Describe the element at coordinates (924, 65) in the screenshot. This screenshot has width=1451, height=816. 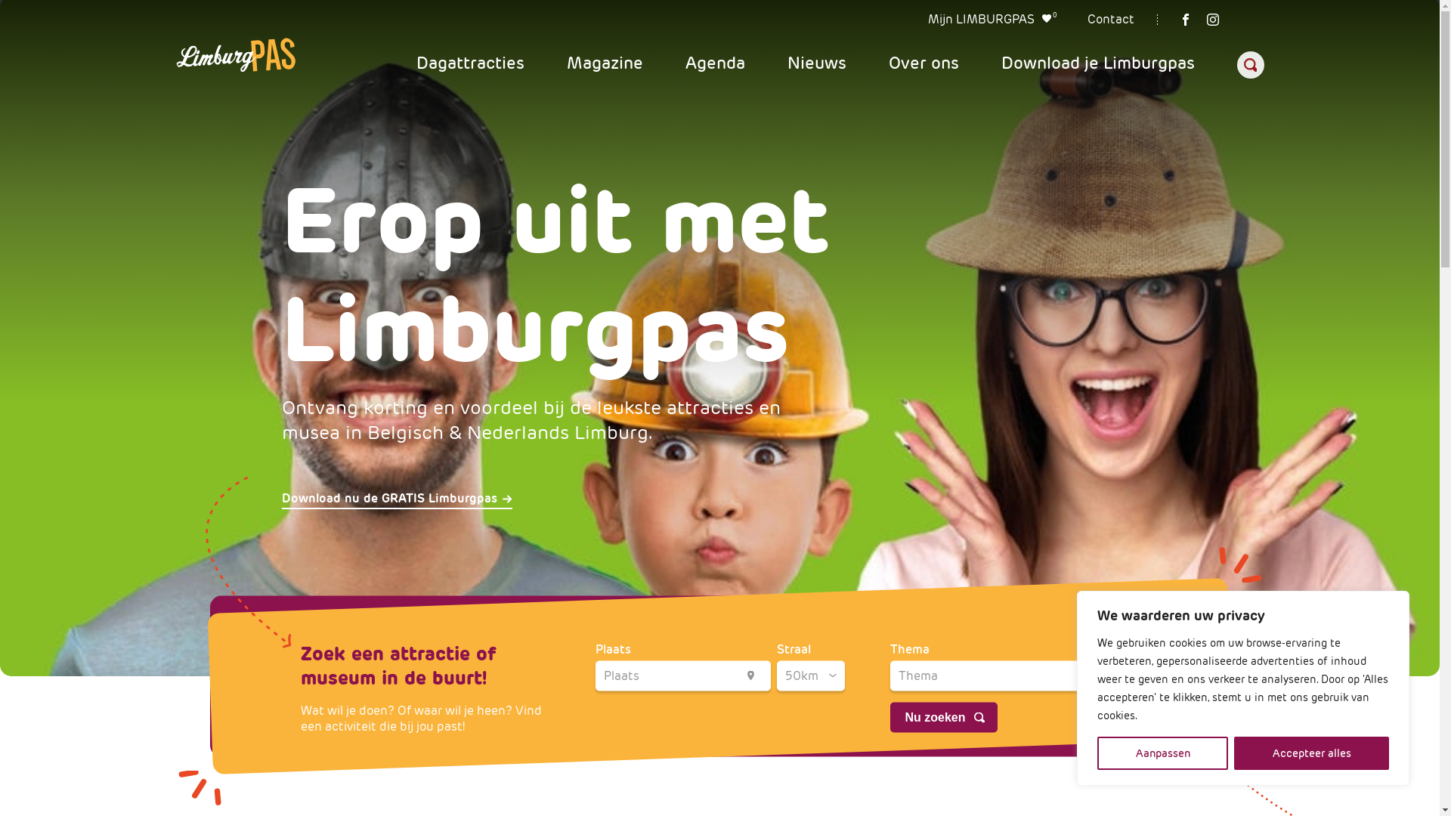
I see `Over ons` at that location.